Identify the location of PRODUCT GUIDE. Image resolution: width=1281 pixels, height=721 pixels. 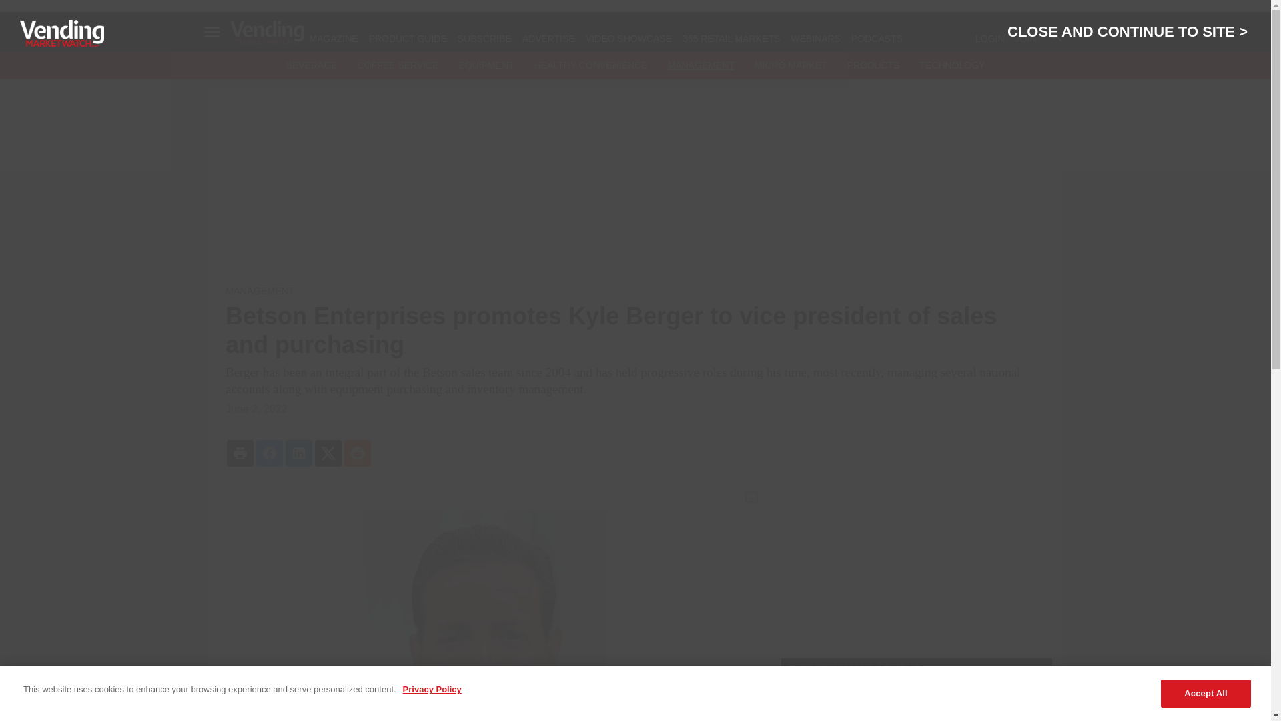
(408, 38).